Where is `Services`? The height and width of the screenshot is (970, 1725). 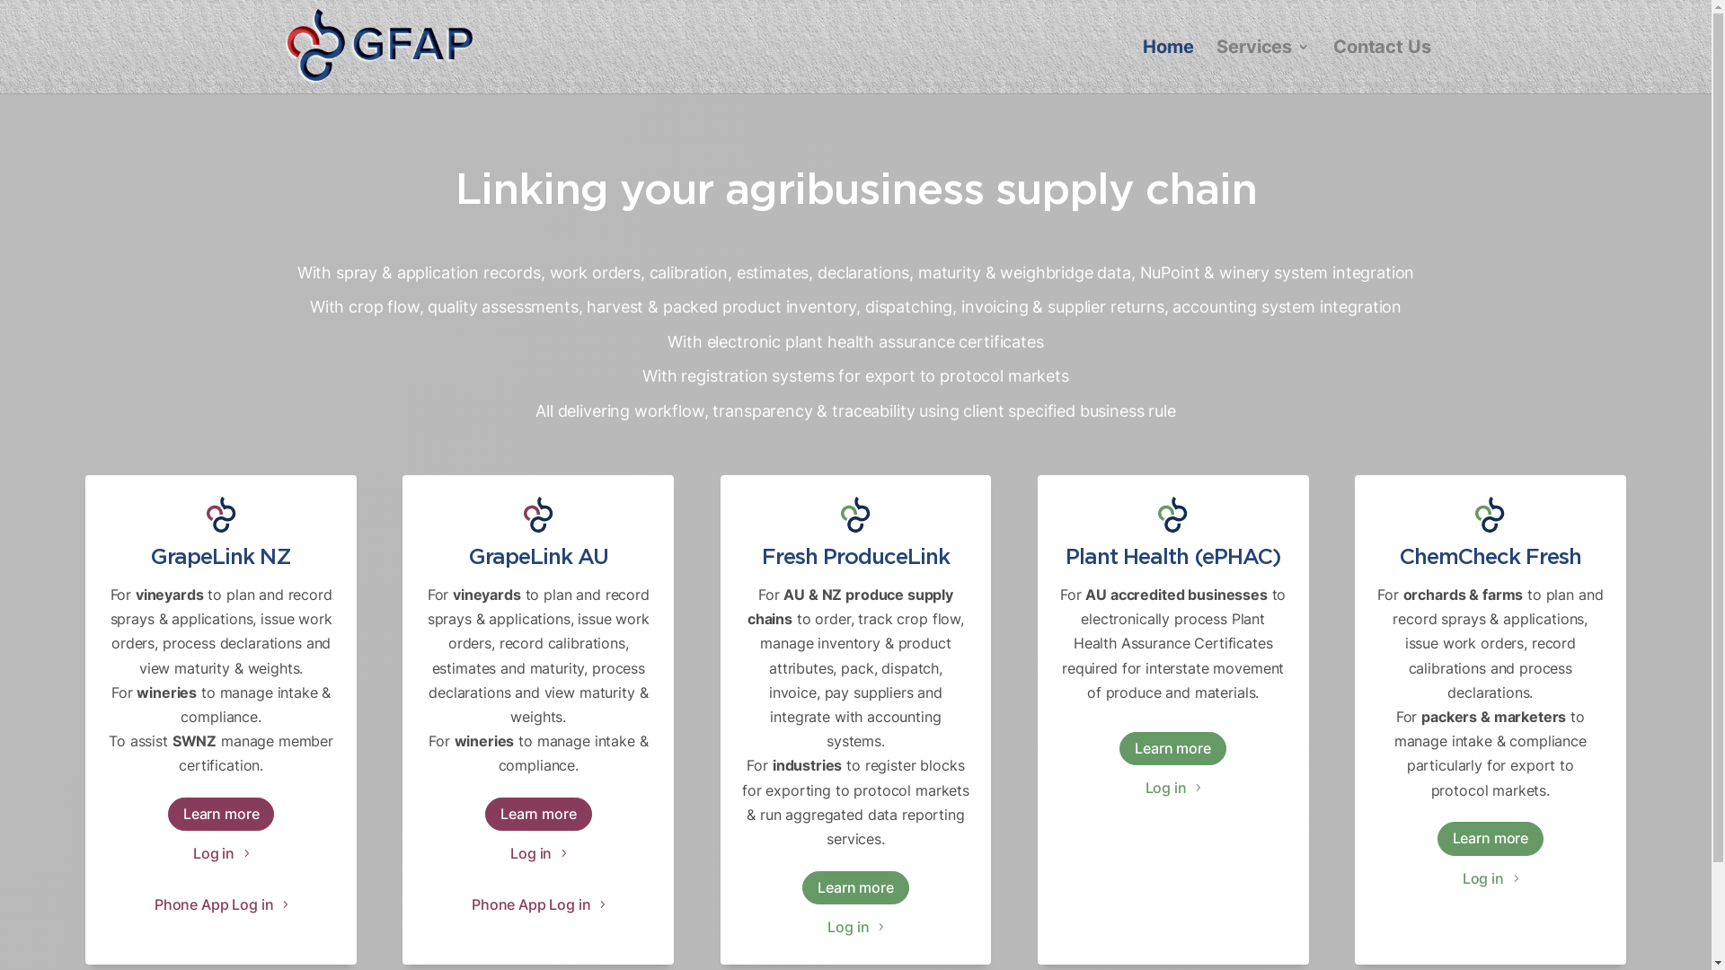 Services is located at coordinates (1263, 66).